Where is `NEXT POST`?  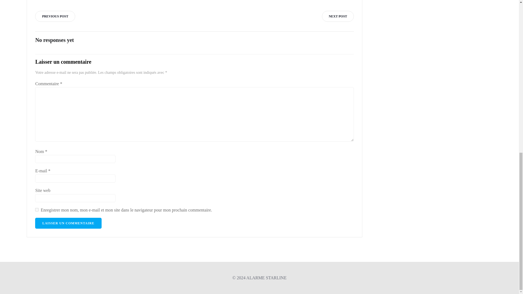
NEXT POST is located at coordinates (338, 16).